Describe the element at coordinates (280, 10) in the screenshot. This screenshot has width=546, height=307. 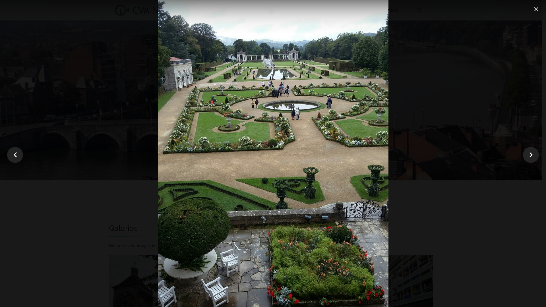
I see `Excursions` at that location.